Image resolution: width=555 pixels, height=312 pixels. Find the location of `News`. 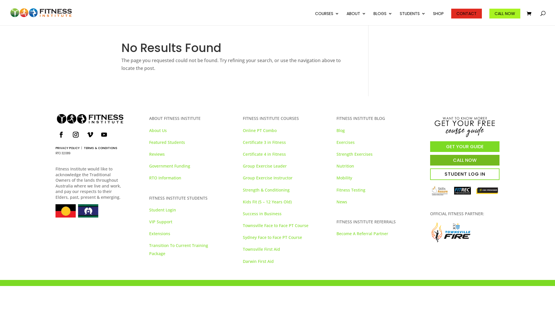

News is located at coordinates (342, 202).